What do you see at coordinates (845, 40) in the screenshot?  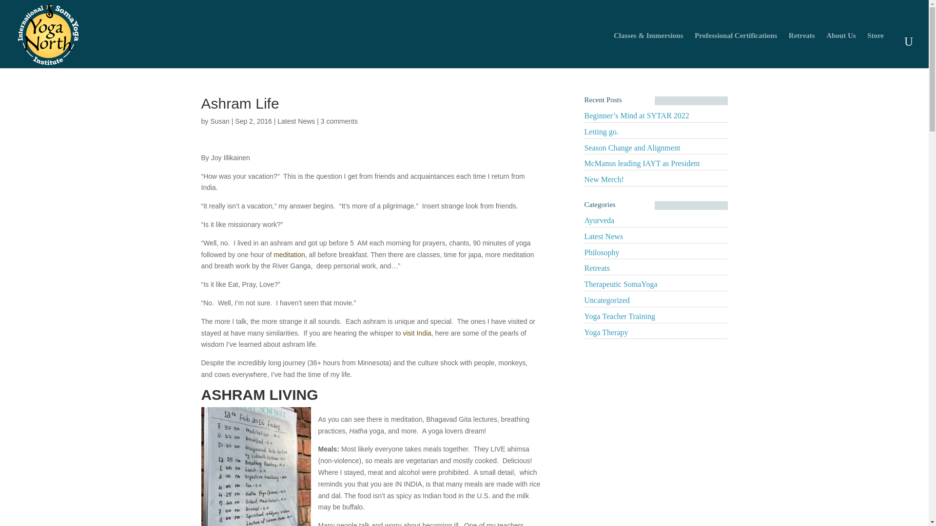 I see `About Us` at bounding box center [845, 40].